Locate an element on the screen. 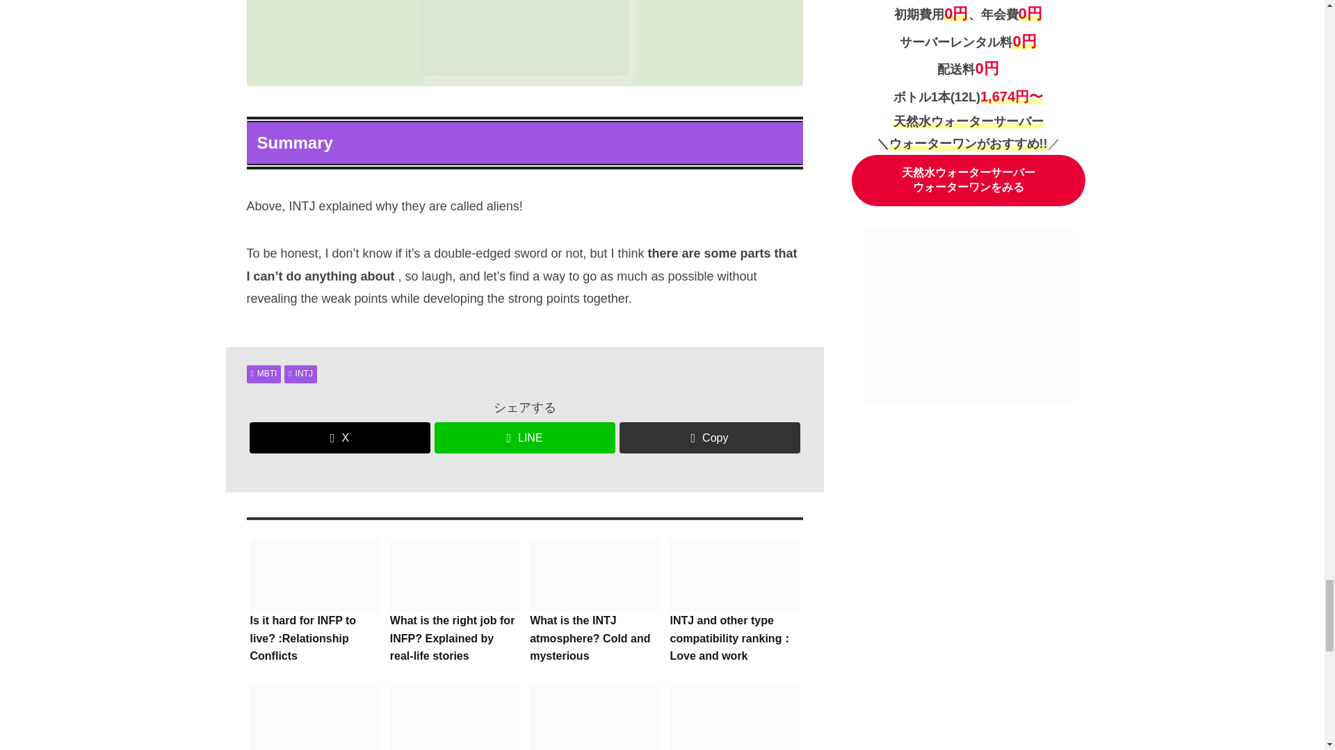 Image resolution: width=1335 pixels, height=750 pixels. Is it hard for INFP to live? :Relationship Conflicts is located at coordinates (314, 603).